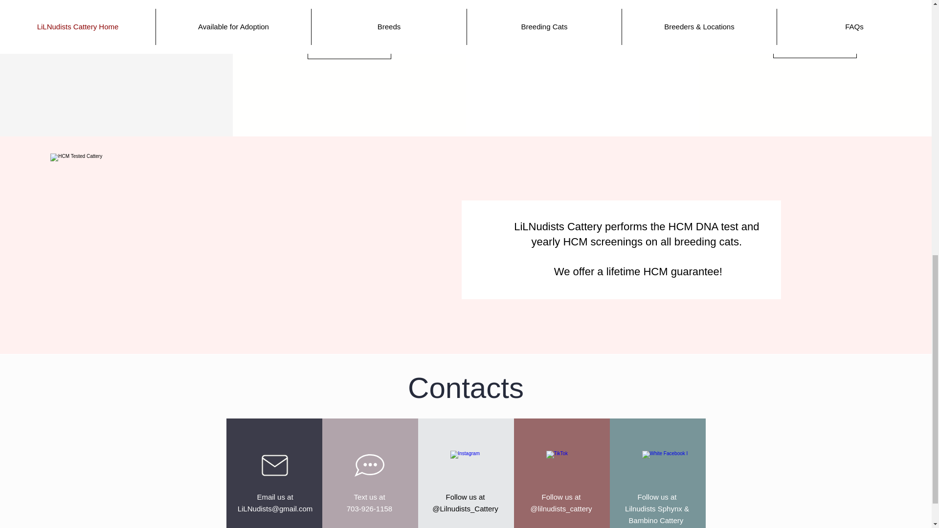  I want to click on Learn More, so click(369, 503).